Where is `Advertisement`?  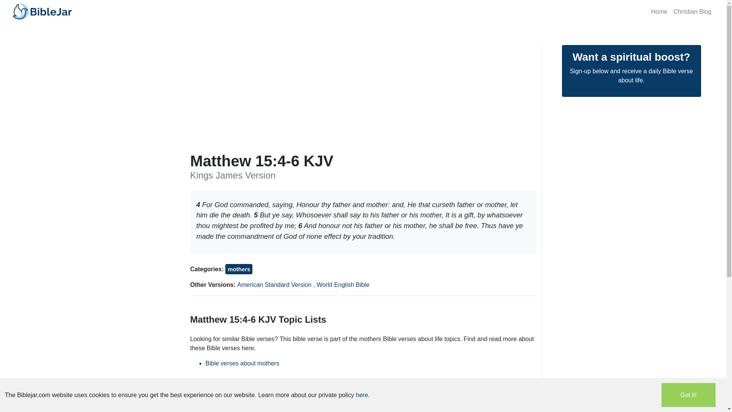 Advertisement is located at coordinates (363, 399).